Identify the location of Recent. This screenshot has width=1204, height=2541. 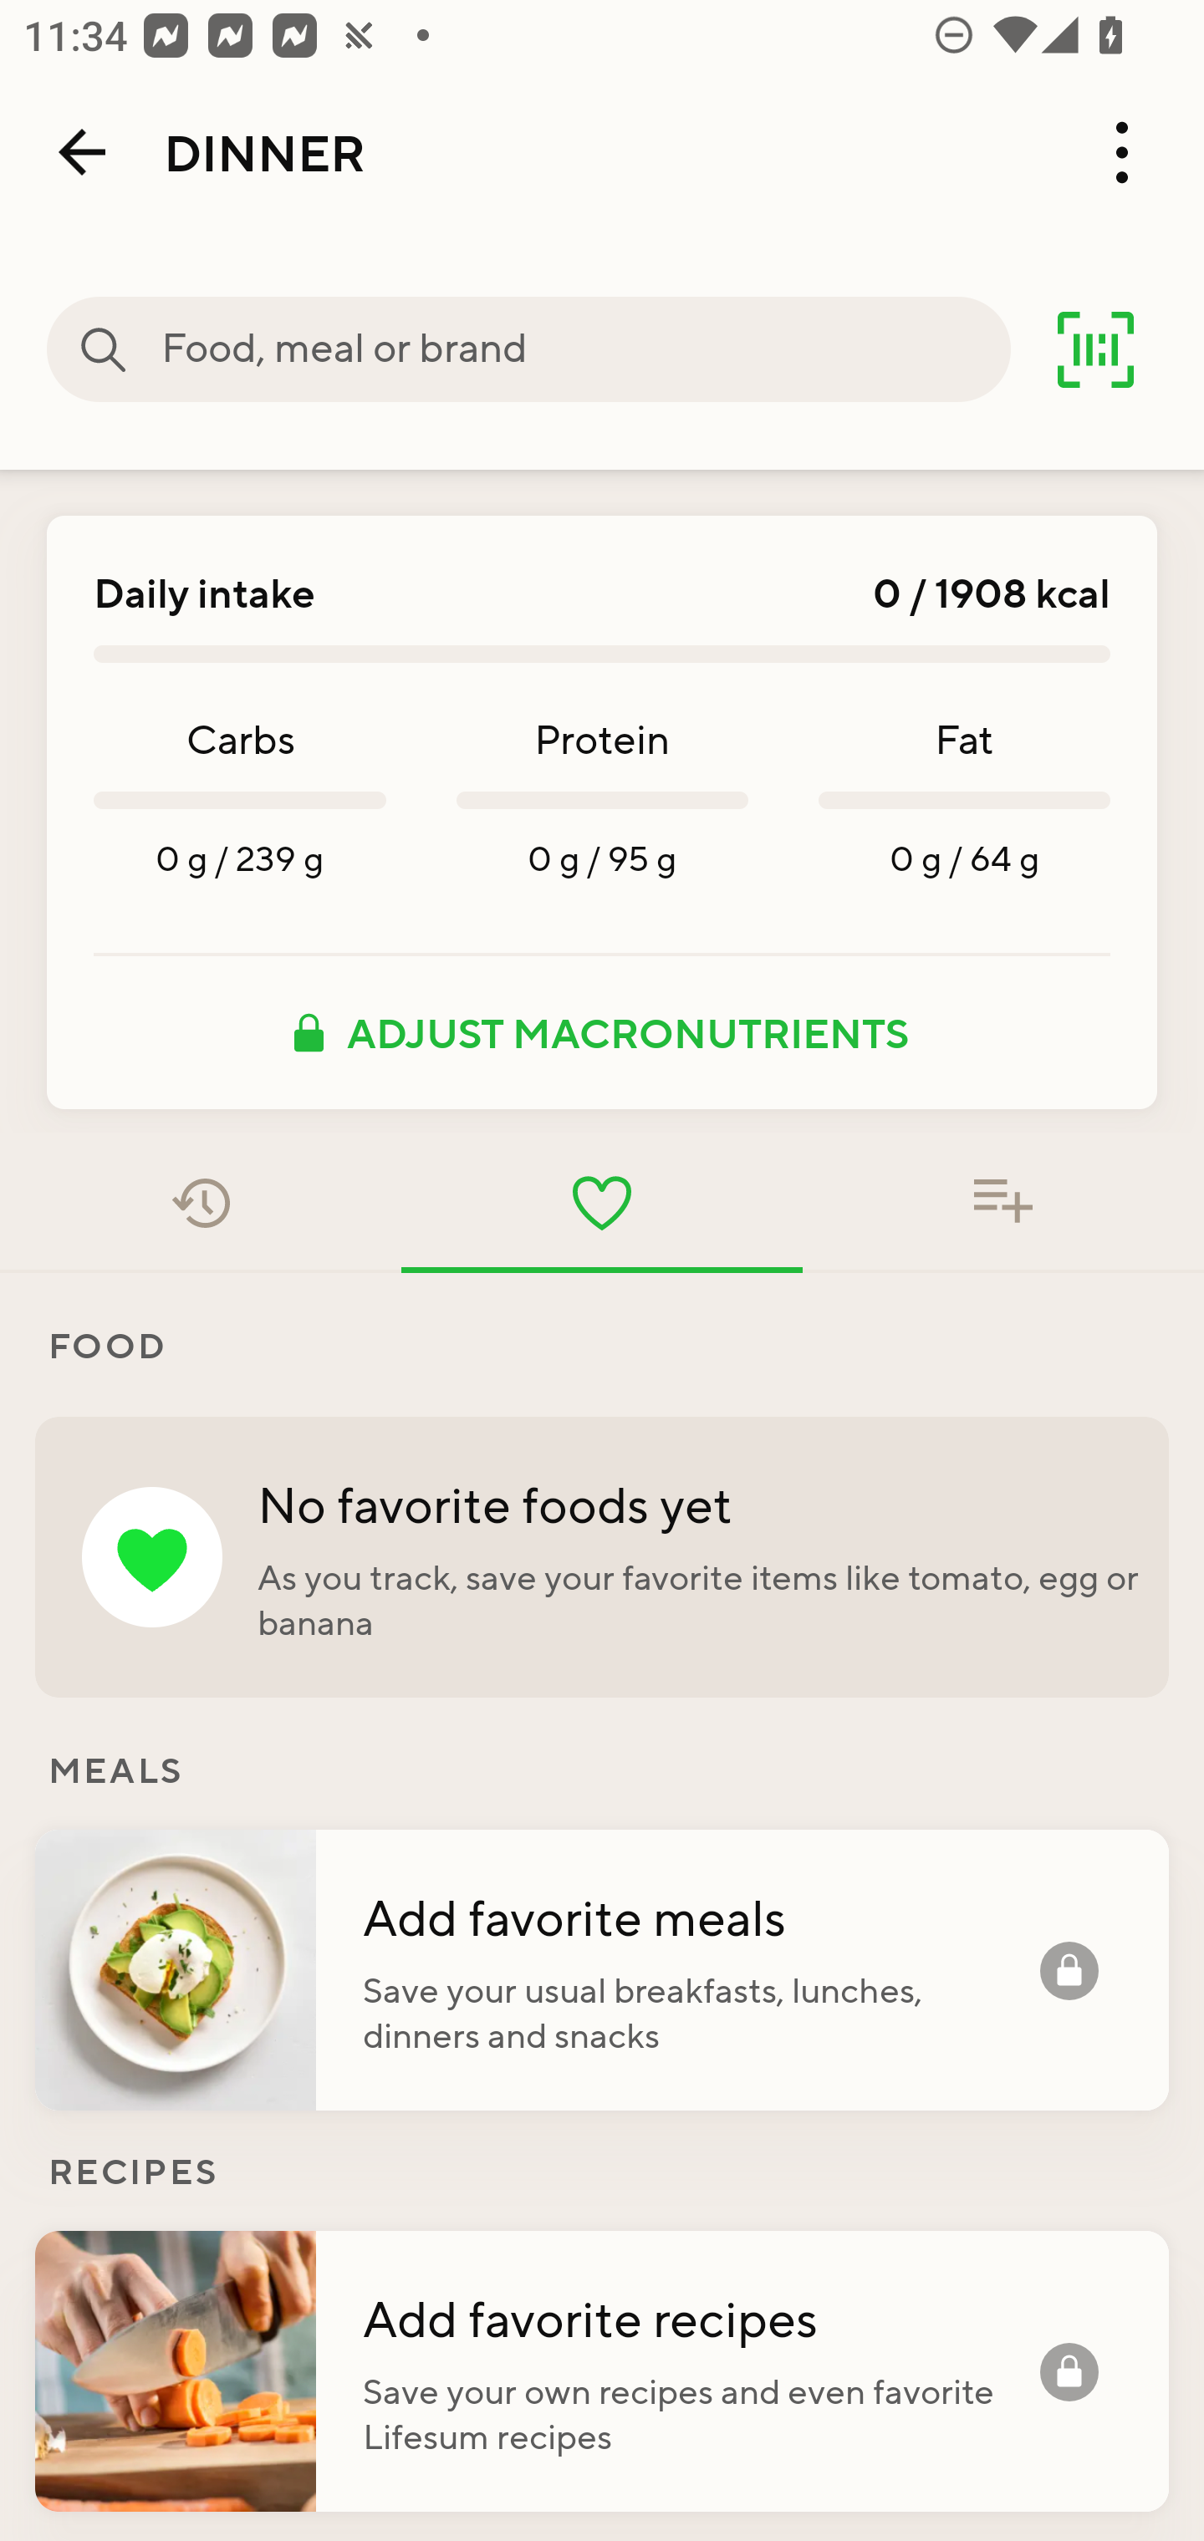
(201, 1203).